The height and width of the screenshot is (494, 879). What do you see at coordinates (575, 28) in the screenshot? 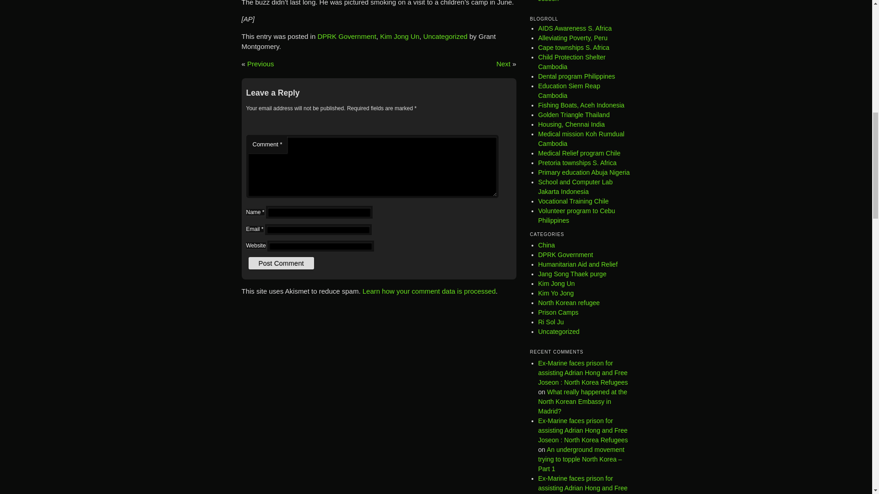
I see `AIDS Awareness S. Africa` at bounding box center [575, 28].